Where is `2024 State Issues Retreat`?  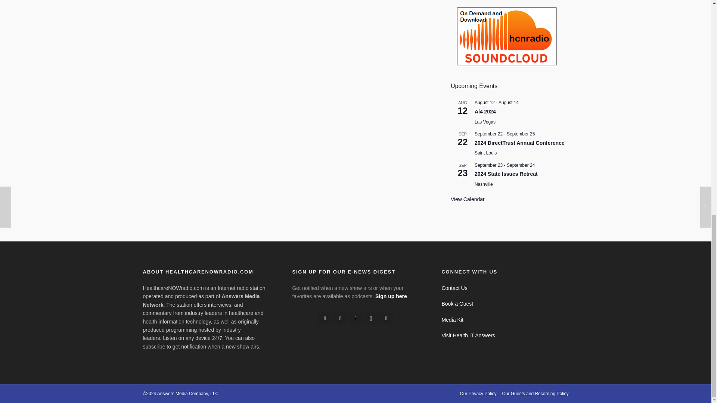 2024 State Issues Retreat is located at coordinates (506, 174).